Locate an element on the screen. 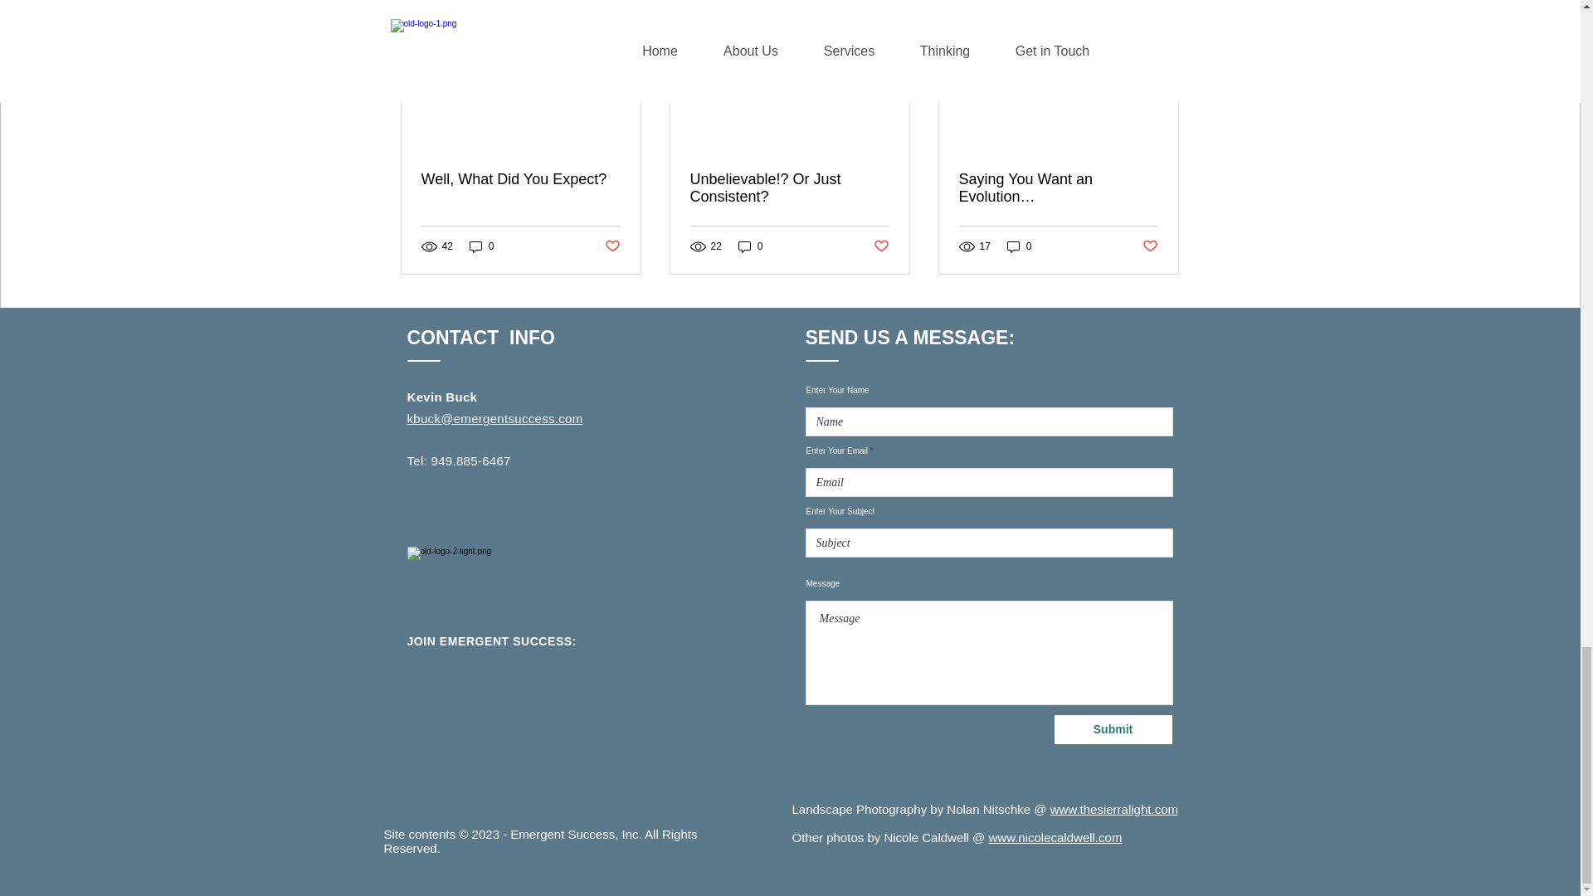 The height and width of the screenshot is (896, 1593). Post not marked as liked is located at coordinates (881, 246).